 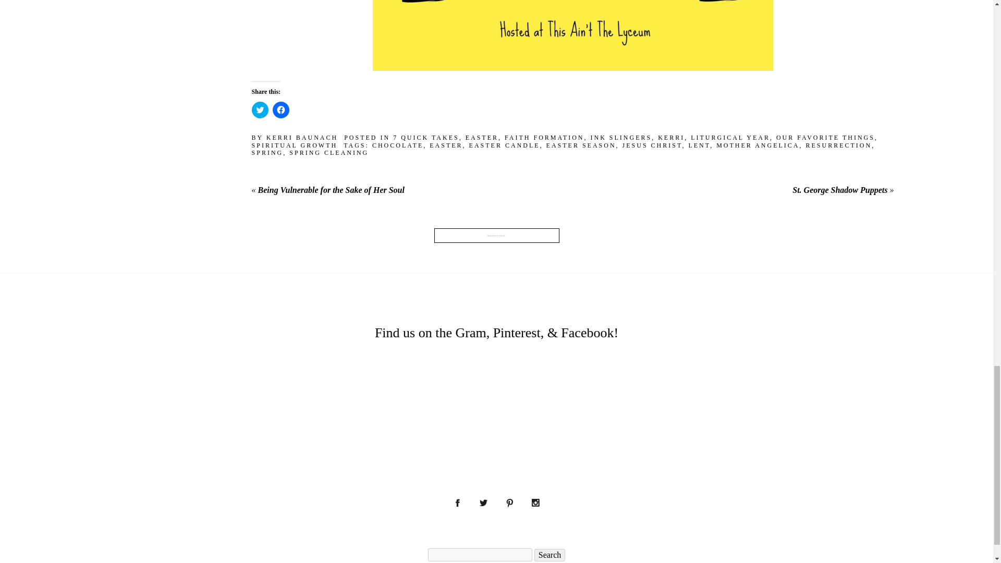 I want to click on FAITH FORMATION, so click(x=544, y=138).